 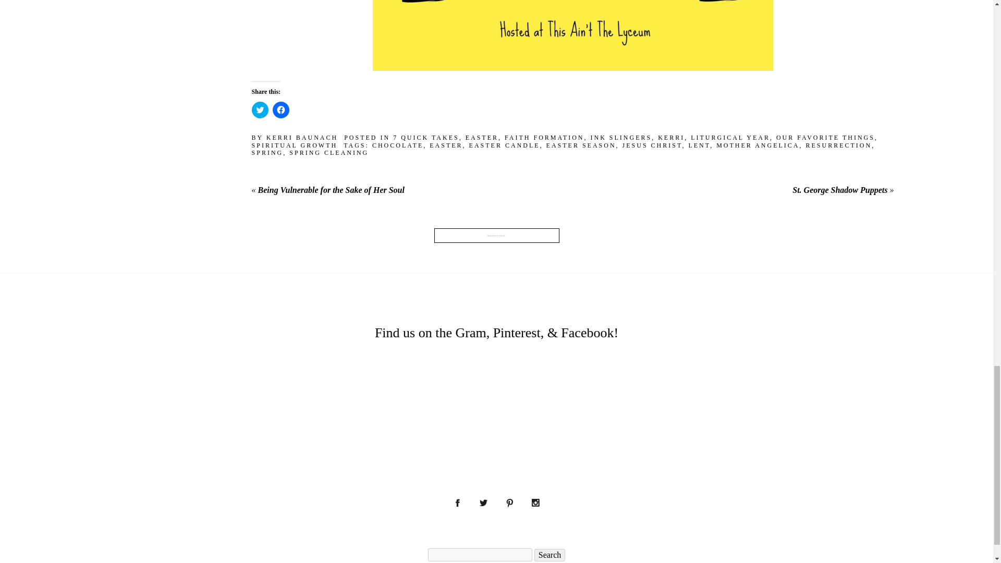 I want to click on FAITH FORMATION, so click(x=544, y=138).